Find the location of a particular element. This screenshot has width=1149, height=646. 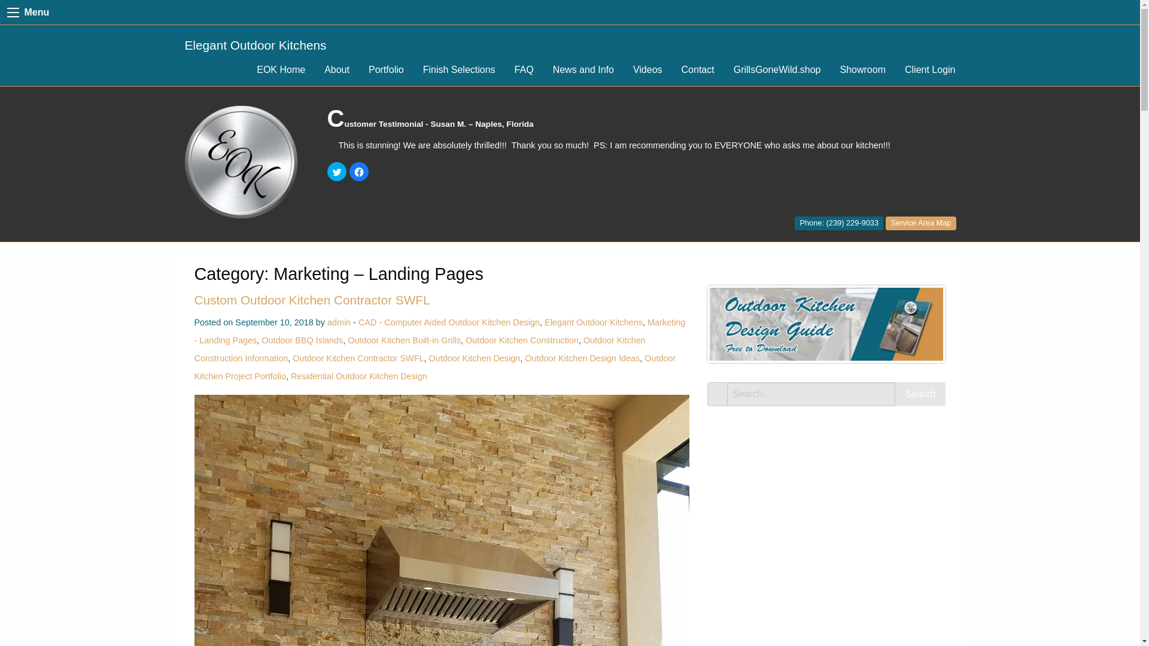

Custom Outdoor Kitchen Contractor SWFL is located at coordinates (312, 300).